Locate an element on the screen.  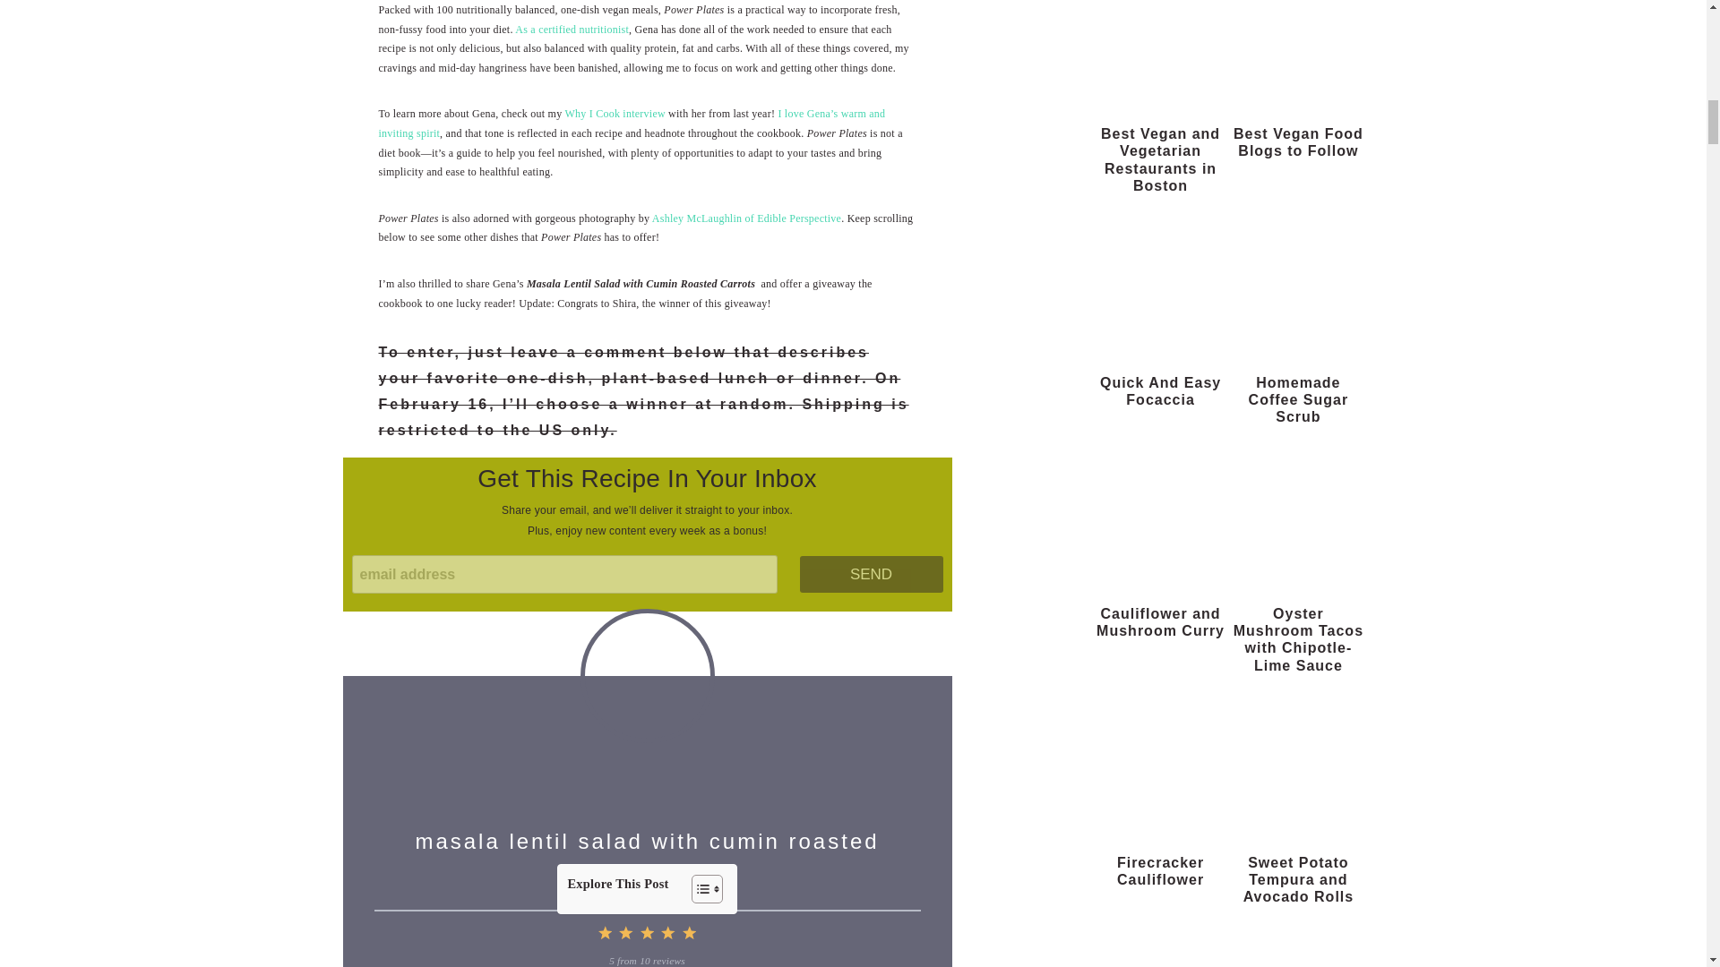
Best Vegan Food Blogs to Follow is located at coordinates (1298, 52).